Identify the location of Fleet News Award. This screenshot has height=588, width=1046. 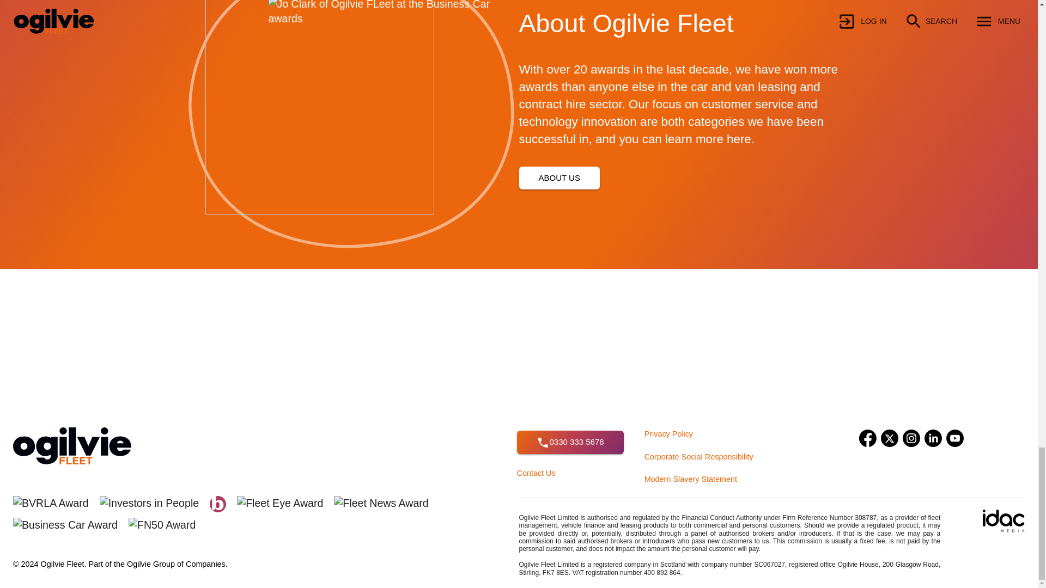
(386, 501).